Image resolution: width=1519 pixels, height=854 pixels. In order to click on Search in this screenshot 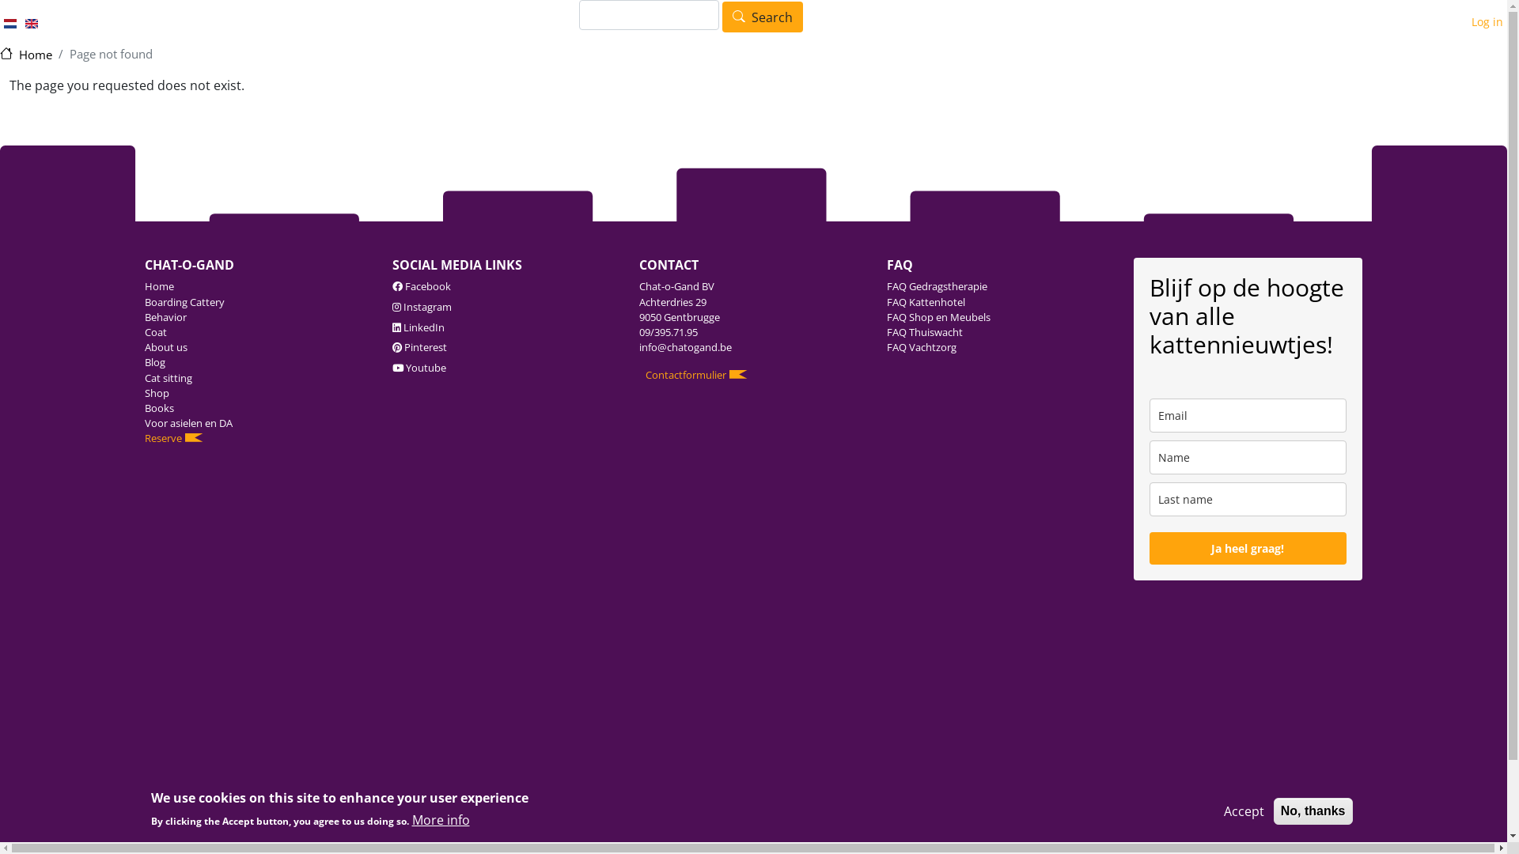, I will do `click(763, 17)`.